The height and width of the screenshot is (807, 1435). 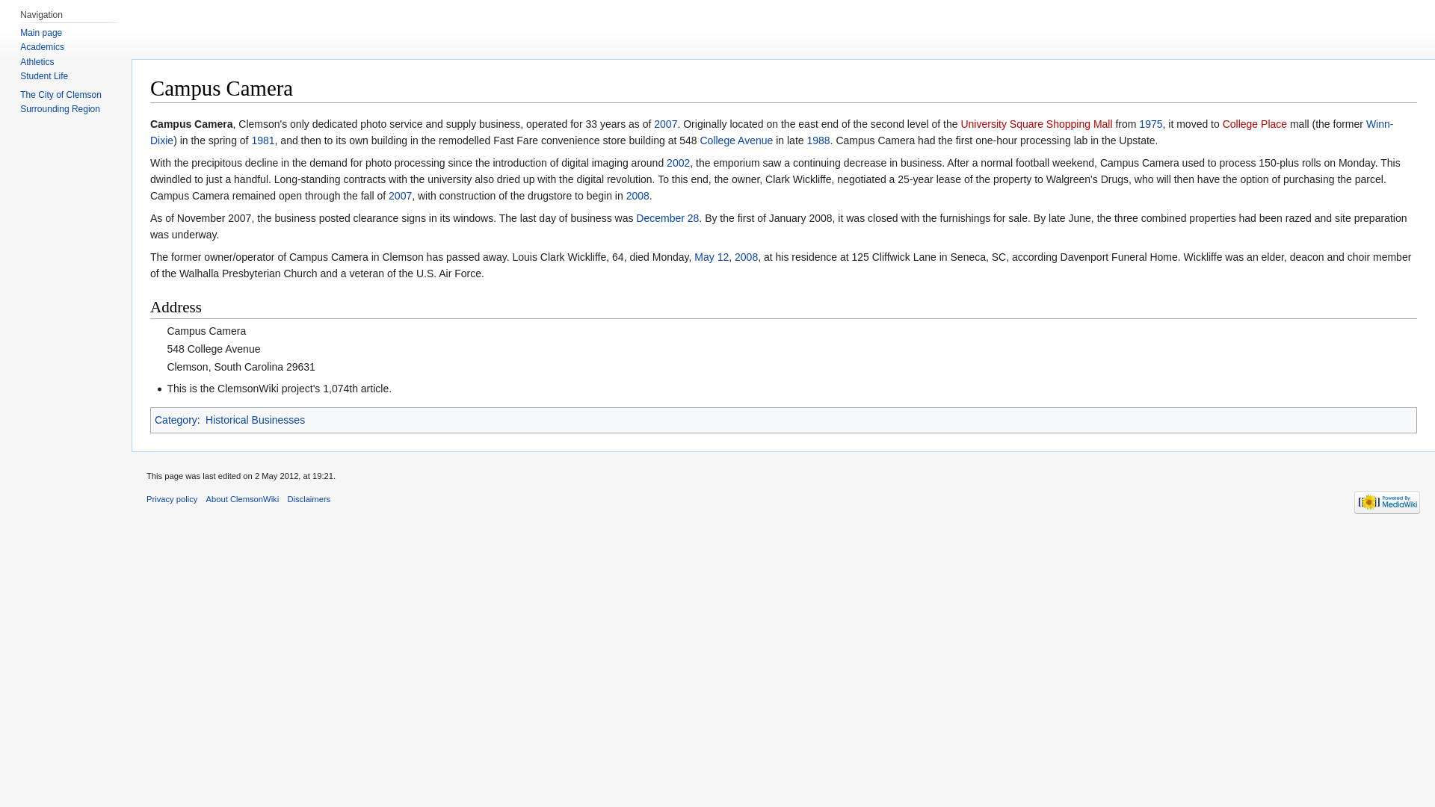 What do you see at coordinates (37, 61) in the screenshot?
I see `Athletics` at bounding box center [37, 61].